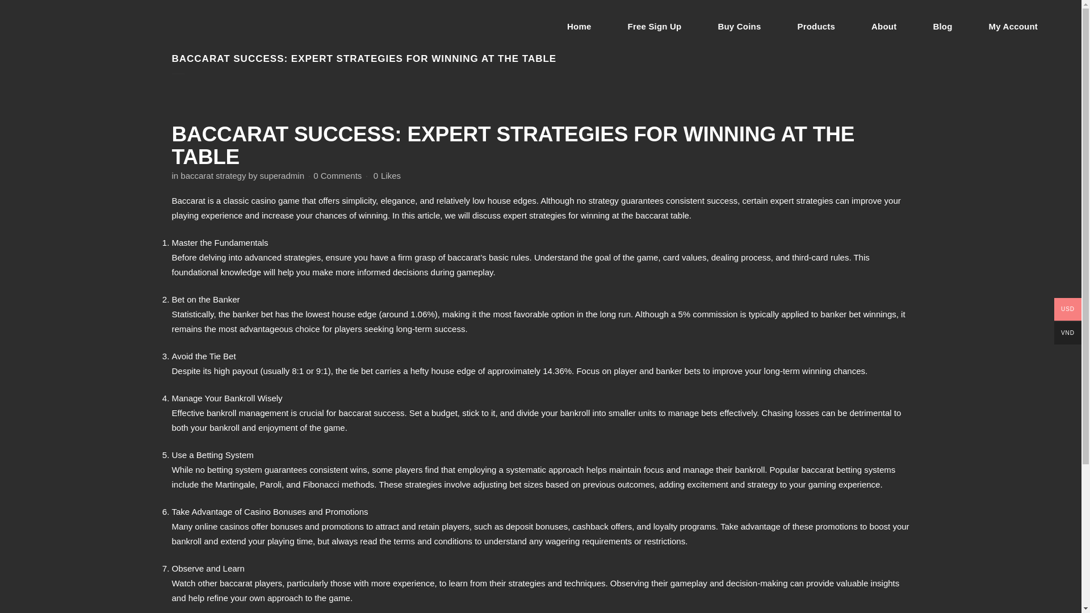 This screenshot has height=613, width=1090. What do you see at coordinates (883, 26) in the screenshot?
I see `About` at bounding box center [883, 26].